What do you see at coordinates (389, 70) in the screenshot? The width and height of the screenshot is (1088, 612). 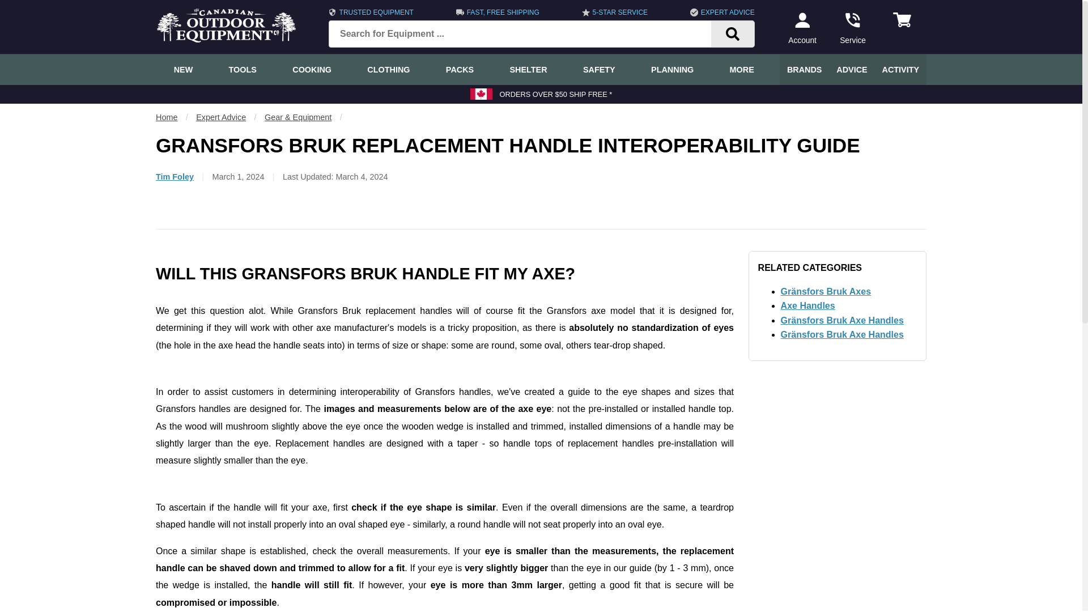 I see `CLOTHING` at bounding box center [389, 70].